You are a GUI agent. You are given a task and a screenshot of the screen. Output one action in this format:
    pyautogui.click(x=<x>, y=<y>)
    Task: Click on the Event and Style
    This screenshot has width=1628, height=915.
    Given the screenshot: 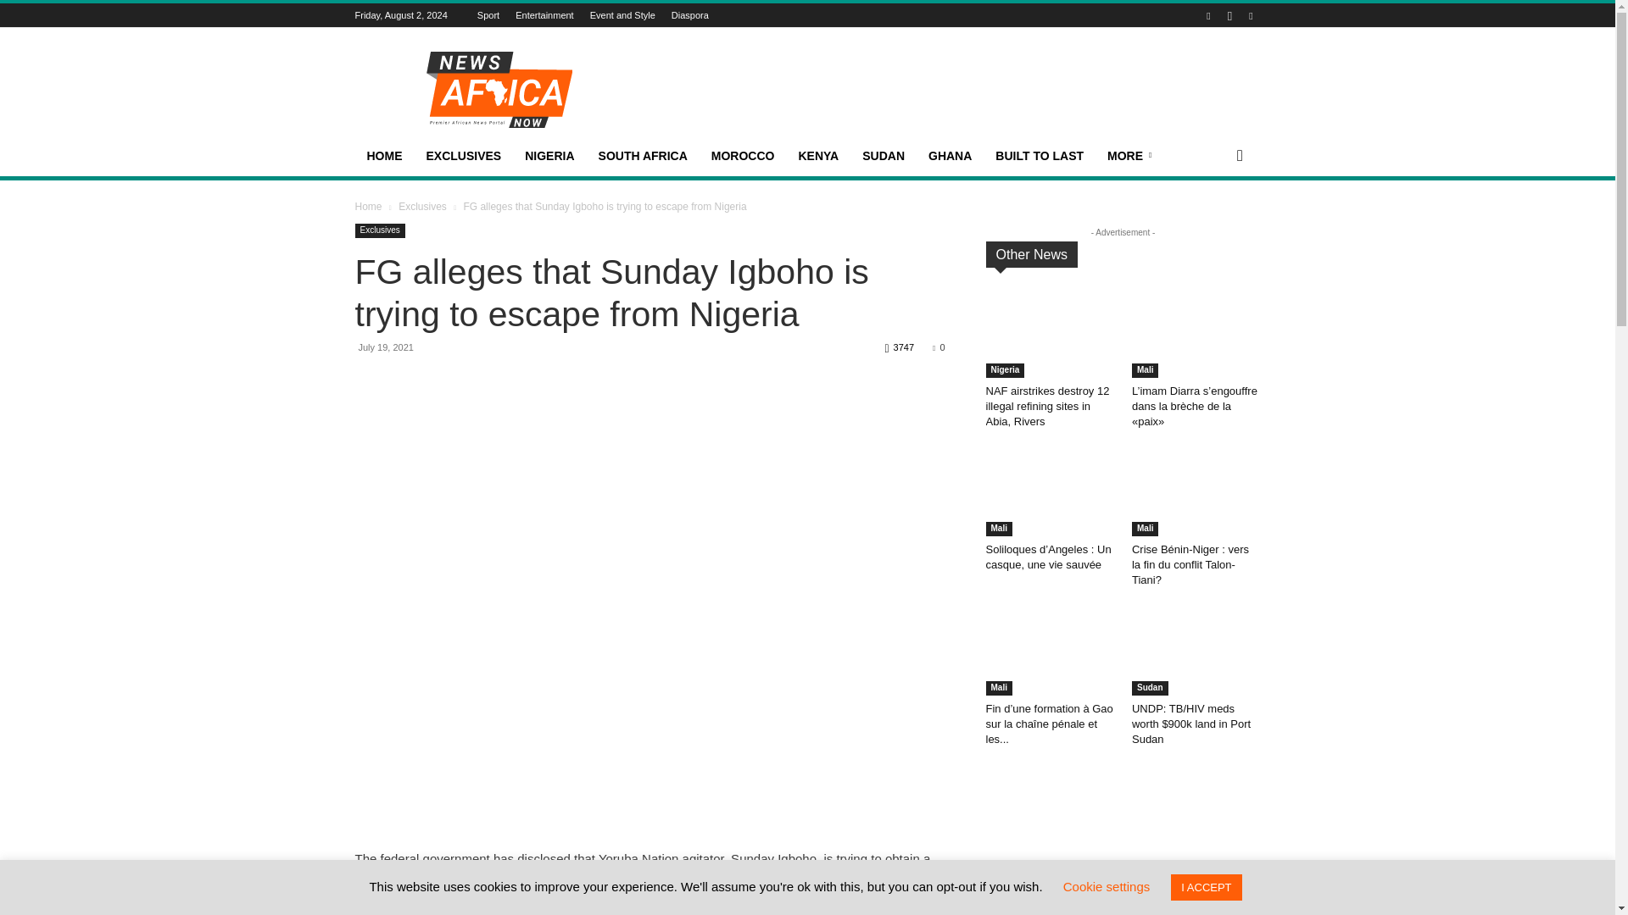 What is the action you would take?
    pyautogui.click(x=622, y=14)
    